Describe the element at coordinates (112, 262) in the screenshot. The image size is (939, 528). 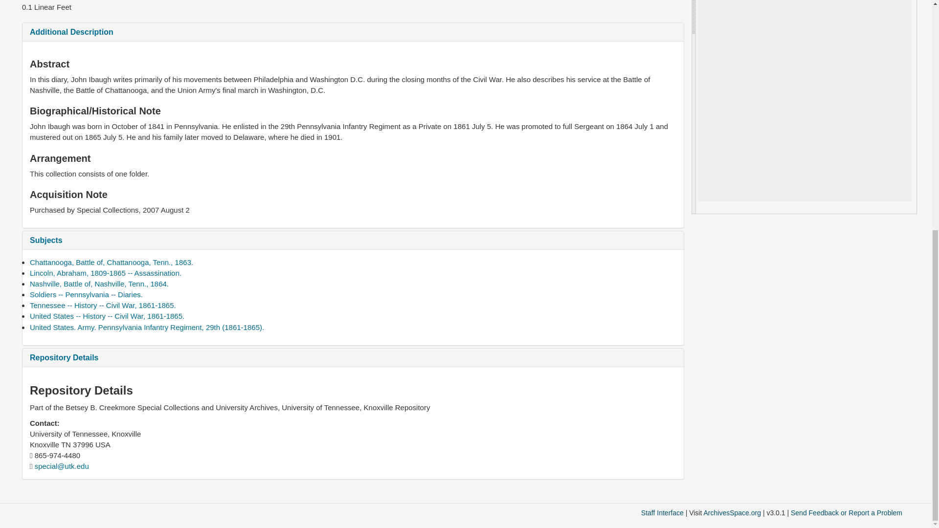
I see `Chattanooga, Battle of, Chattanooga, Tenn., 1863.` at that location.